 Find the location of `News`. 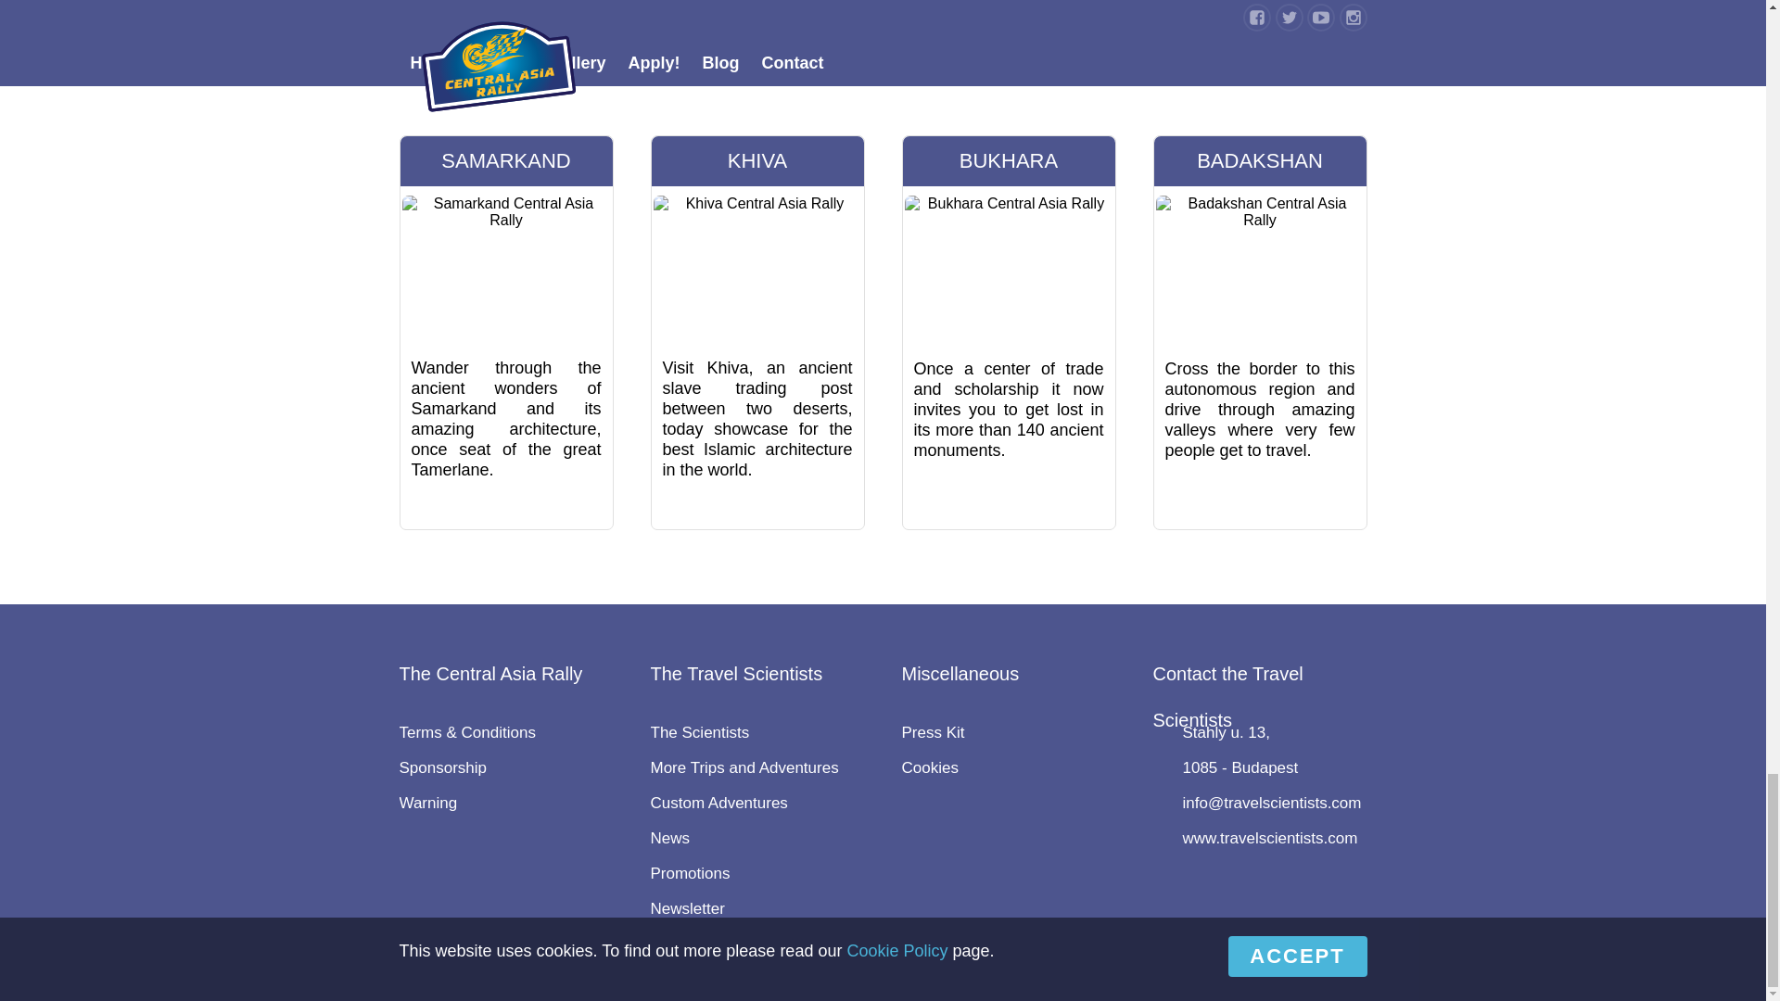

News is located at coordinates (670, 838).